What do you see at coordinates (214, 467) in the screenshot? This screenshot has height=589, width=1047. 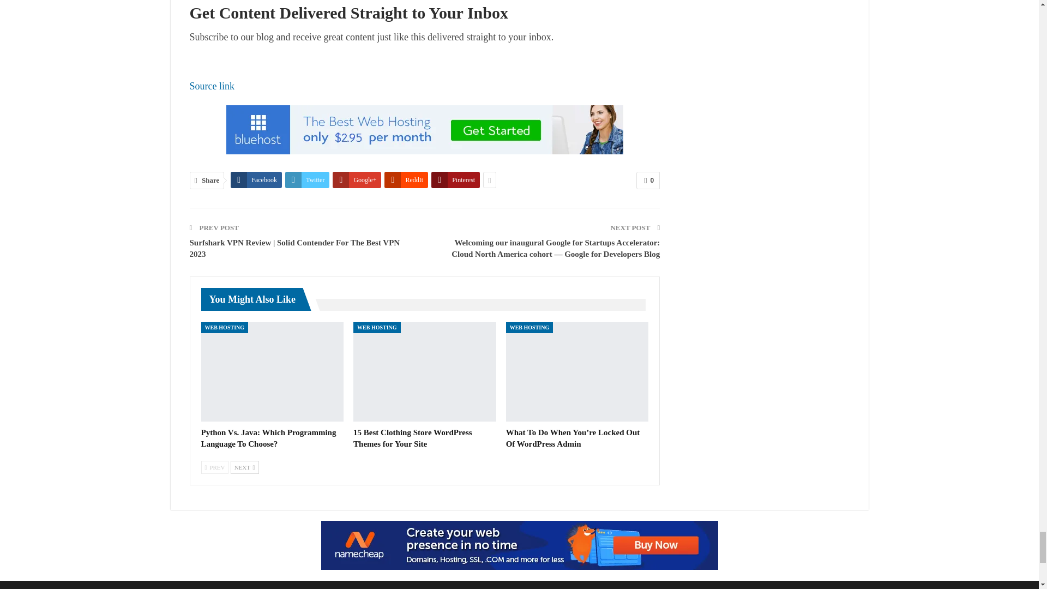 I see `Previous` at bounding box center [214, 467].